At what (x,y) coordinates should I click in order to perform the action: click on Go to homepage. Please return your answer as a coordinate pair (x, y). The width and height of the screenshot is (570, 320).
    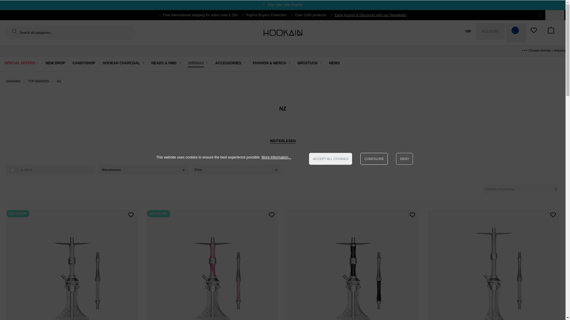
    Looking at the image, I should click on (283, 33).